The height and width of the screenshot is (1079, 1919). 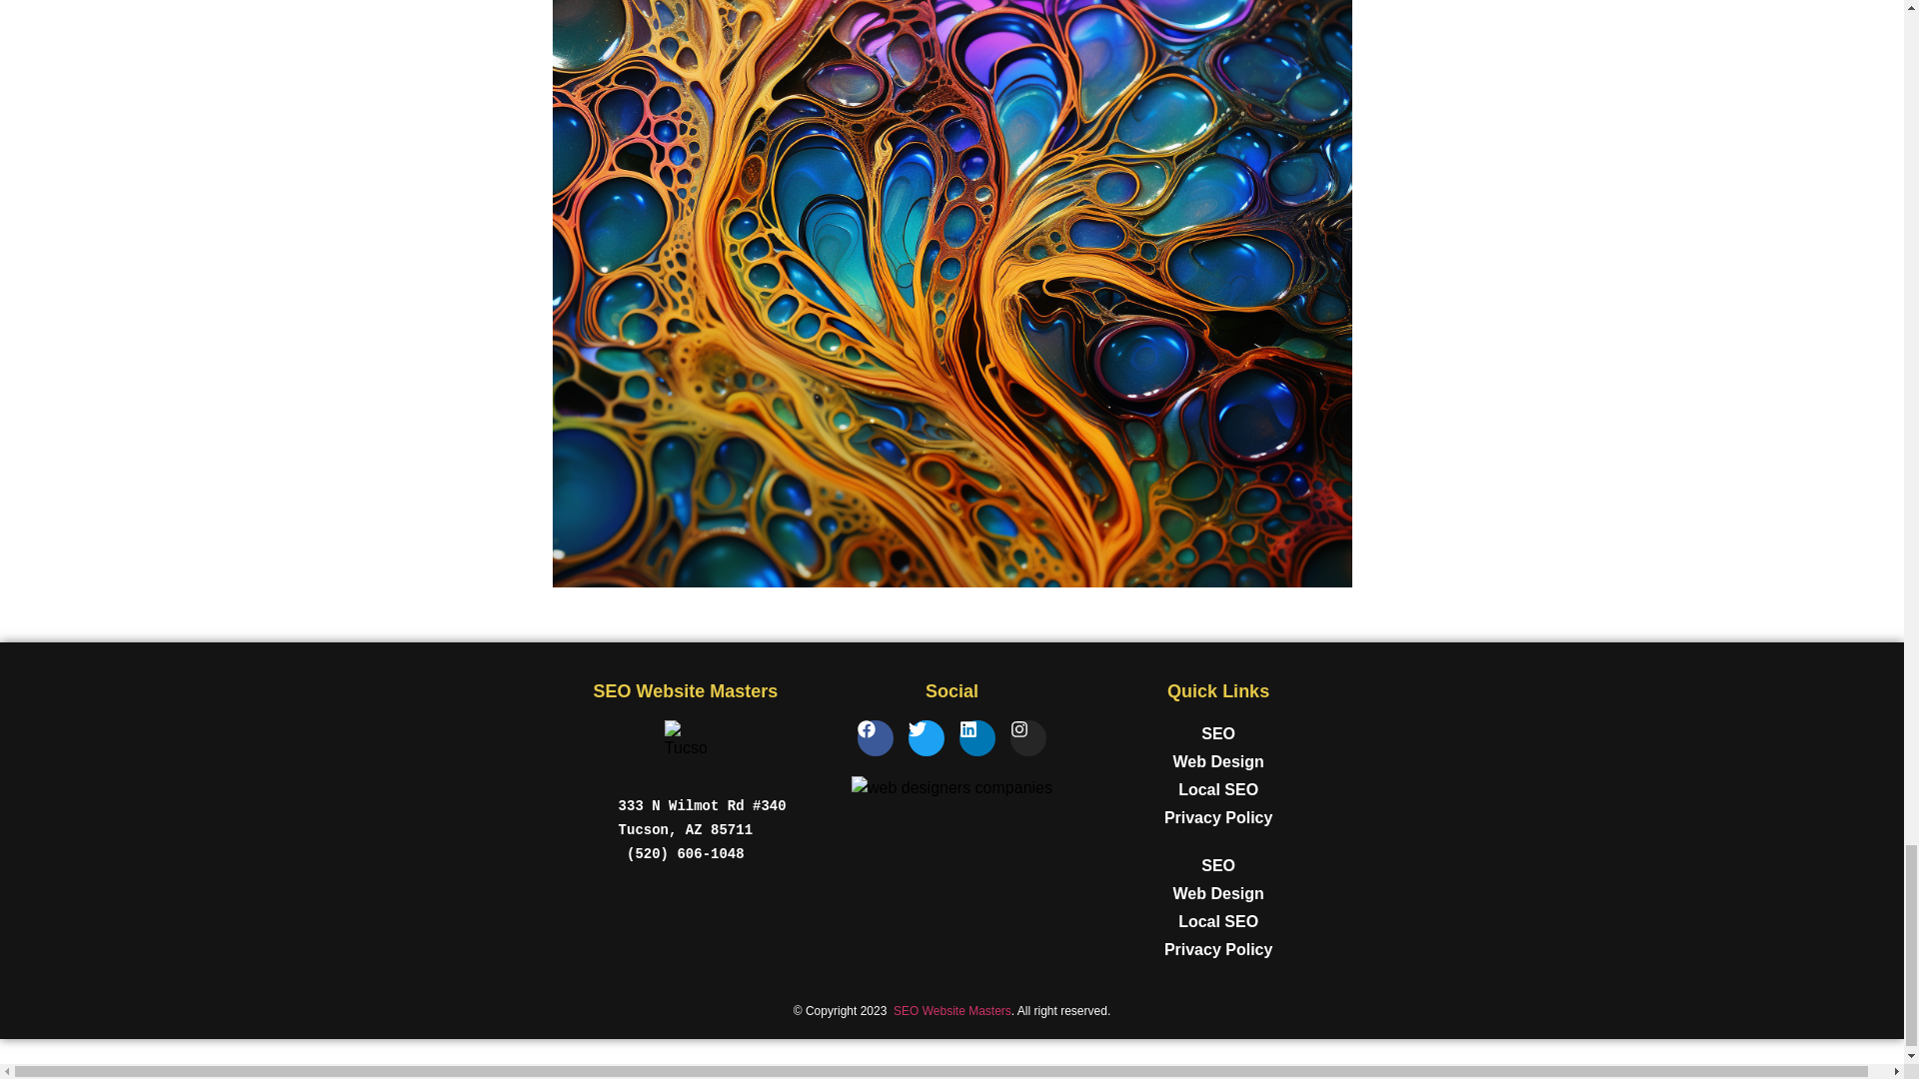 I want to click on Privacy Policy, so click(x=1218, y=817).